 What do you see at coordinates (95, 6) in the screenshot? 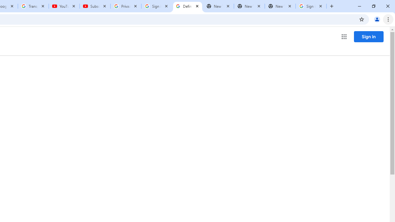
I see `Subscriptions - YouTube` at bounding box center [95, 6].